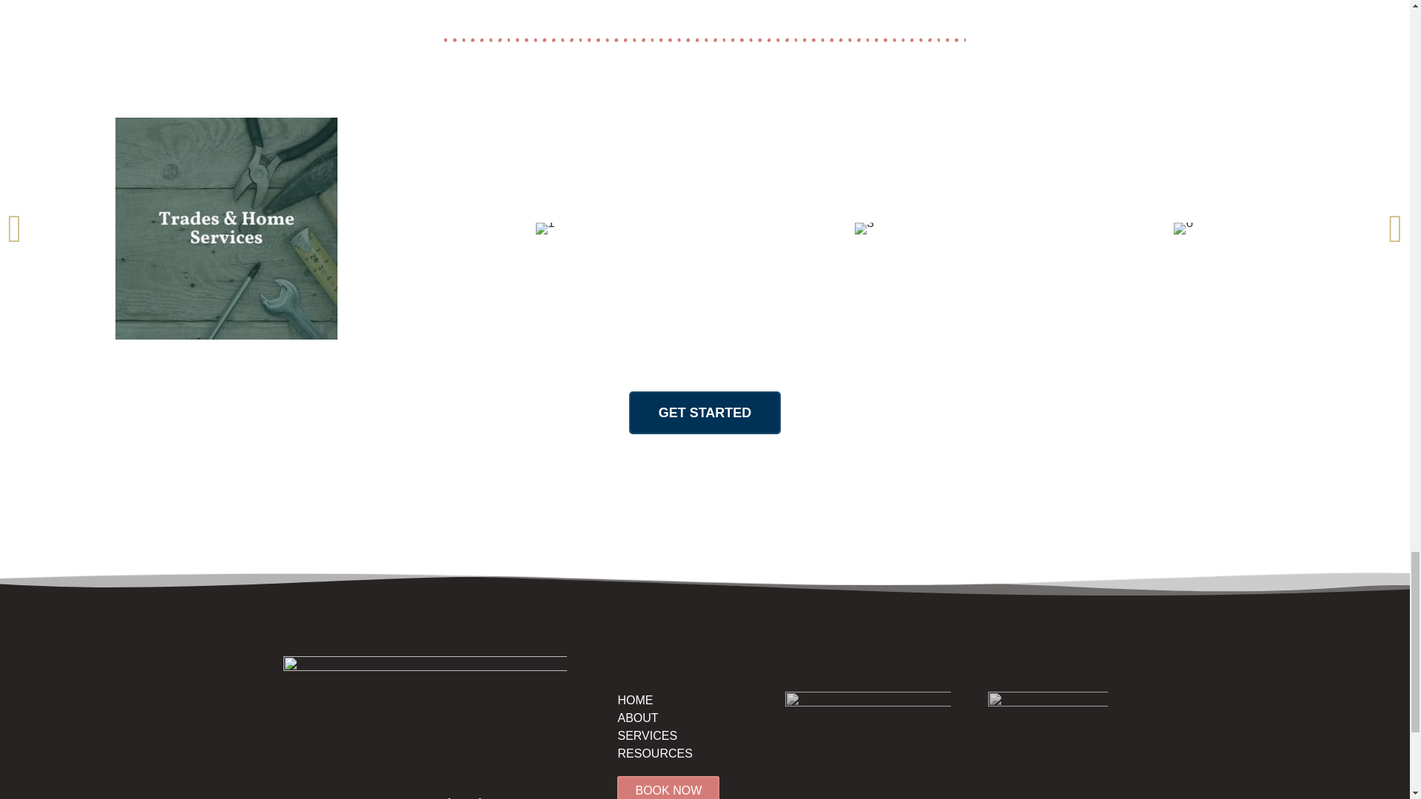 This screenshot has width=1421, height=799. What do you see at coordinates (668, 787) in the screenshot?
I see `BOOK NOW` at bounding box center [668, 787].